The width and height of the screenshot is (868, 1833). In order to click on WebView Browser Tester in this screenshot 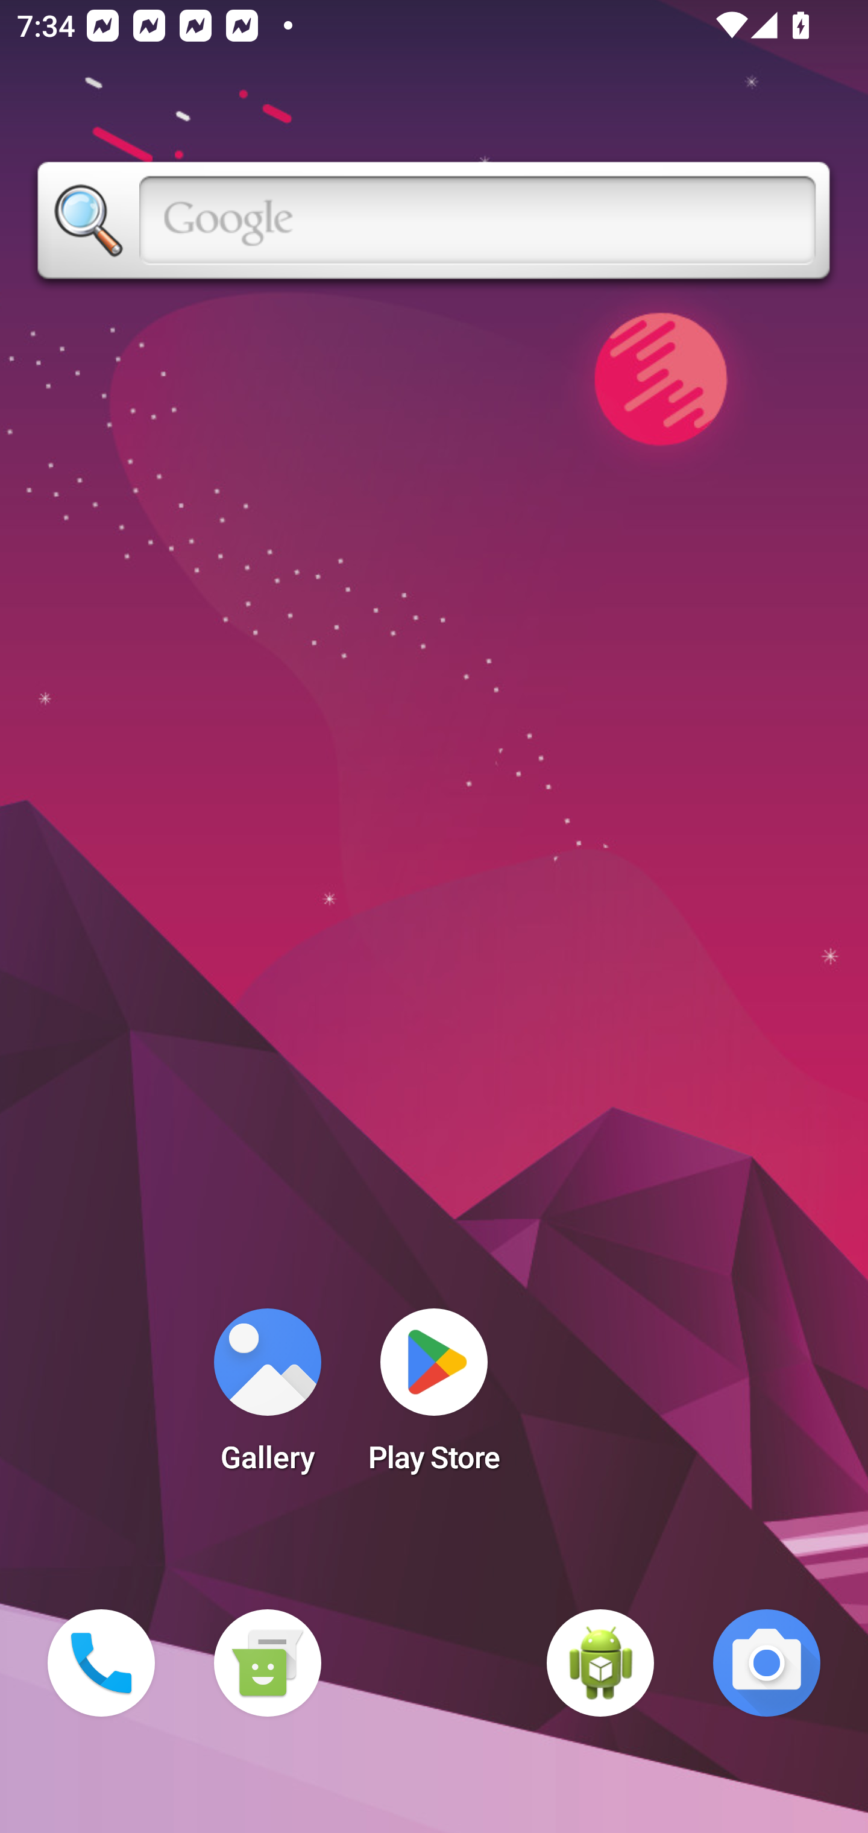, I will do `click(600, 1663)`.